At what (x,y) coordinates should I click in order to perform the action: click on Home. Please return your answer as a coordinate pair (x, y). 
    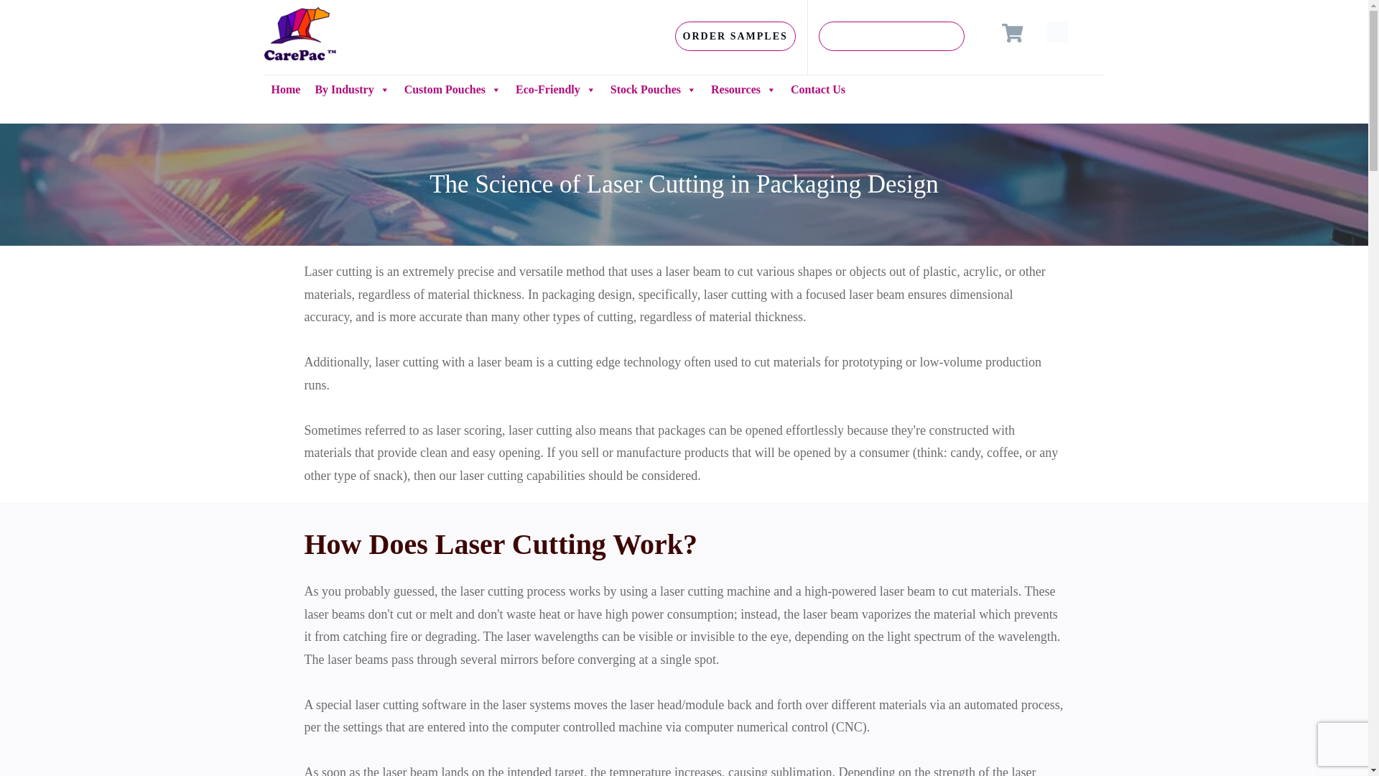
    Looking at the image, I should click on (286, 89).